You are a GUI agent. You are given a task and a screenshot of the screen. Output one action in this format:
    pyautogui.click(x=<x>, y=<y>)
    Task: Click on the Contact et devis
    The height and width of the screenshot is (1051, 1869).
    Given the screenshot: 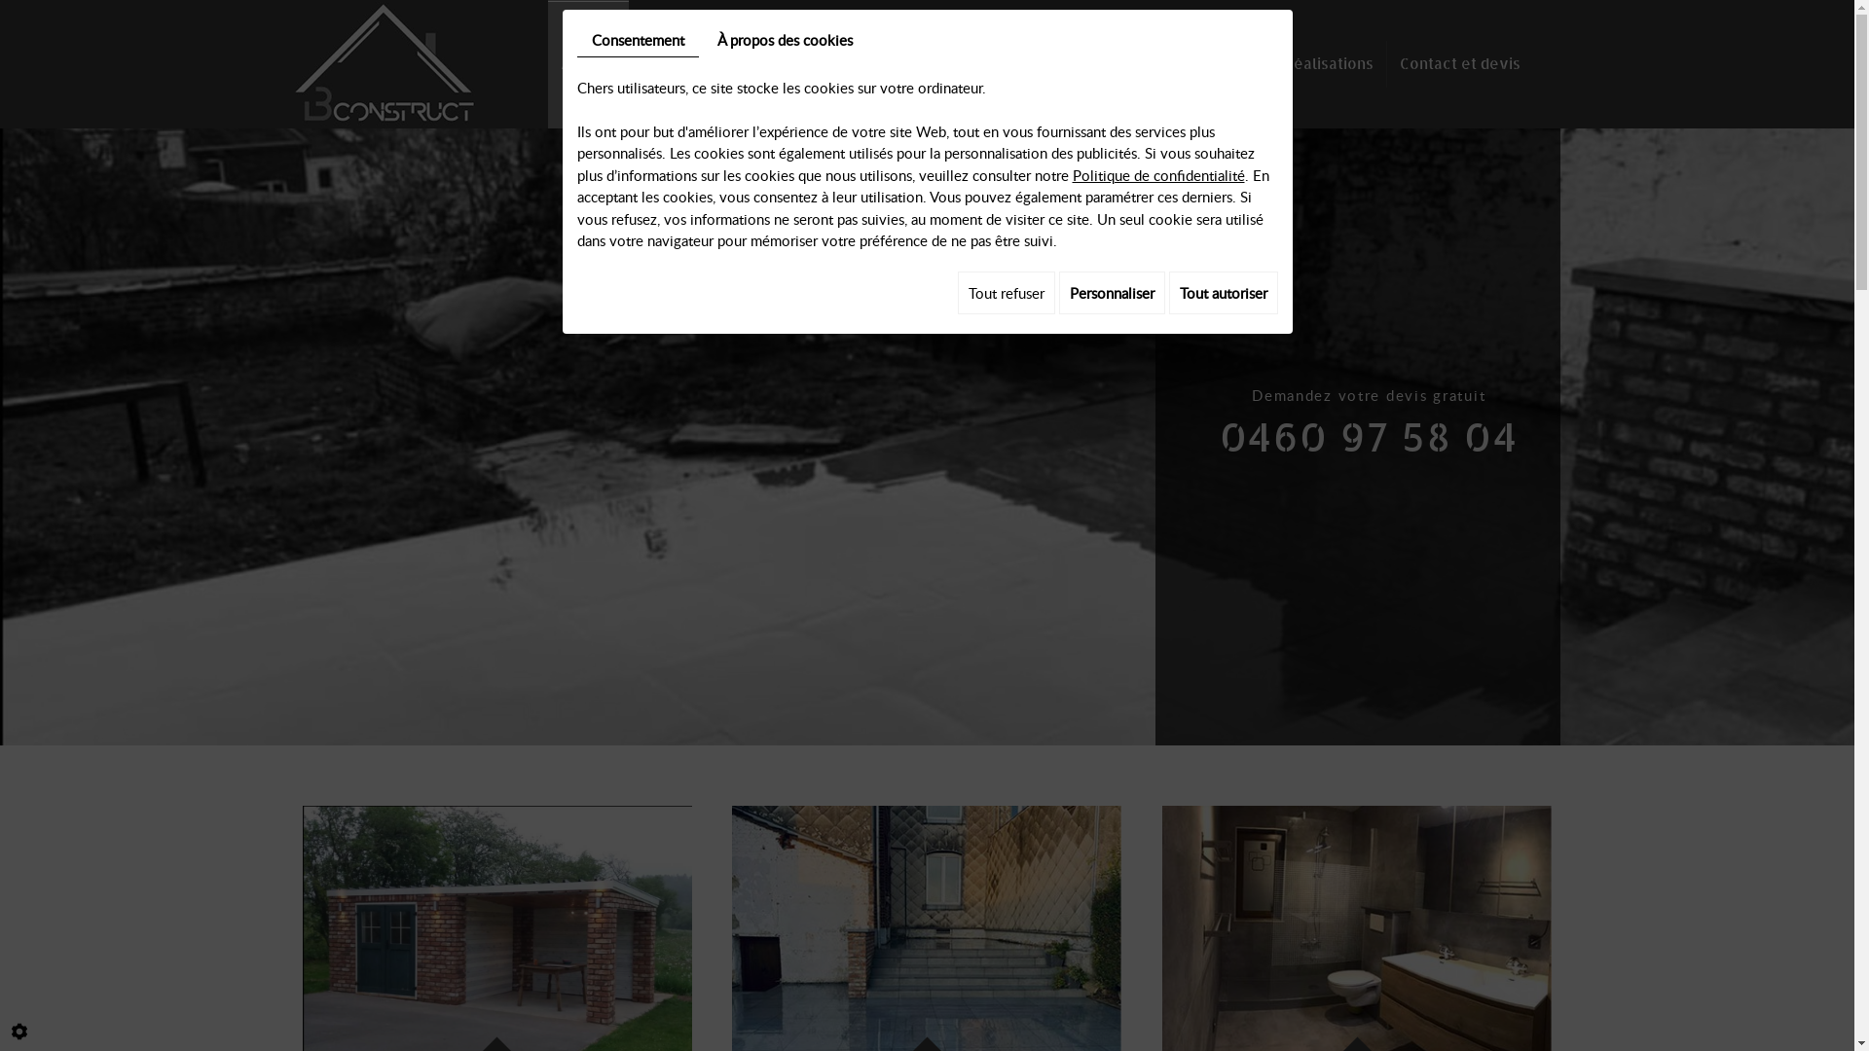 What is the action you would take?
    pyautogui.click(x=1459, y=64)
    